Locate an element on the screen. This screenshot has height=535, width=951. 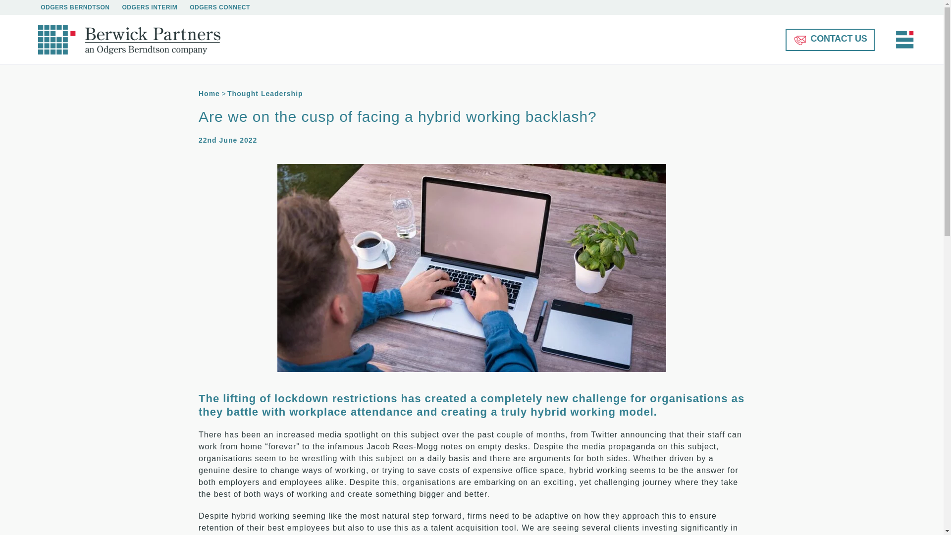
ODGERS INTERIM is located at coordinates (149, 7).